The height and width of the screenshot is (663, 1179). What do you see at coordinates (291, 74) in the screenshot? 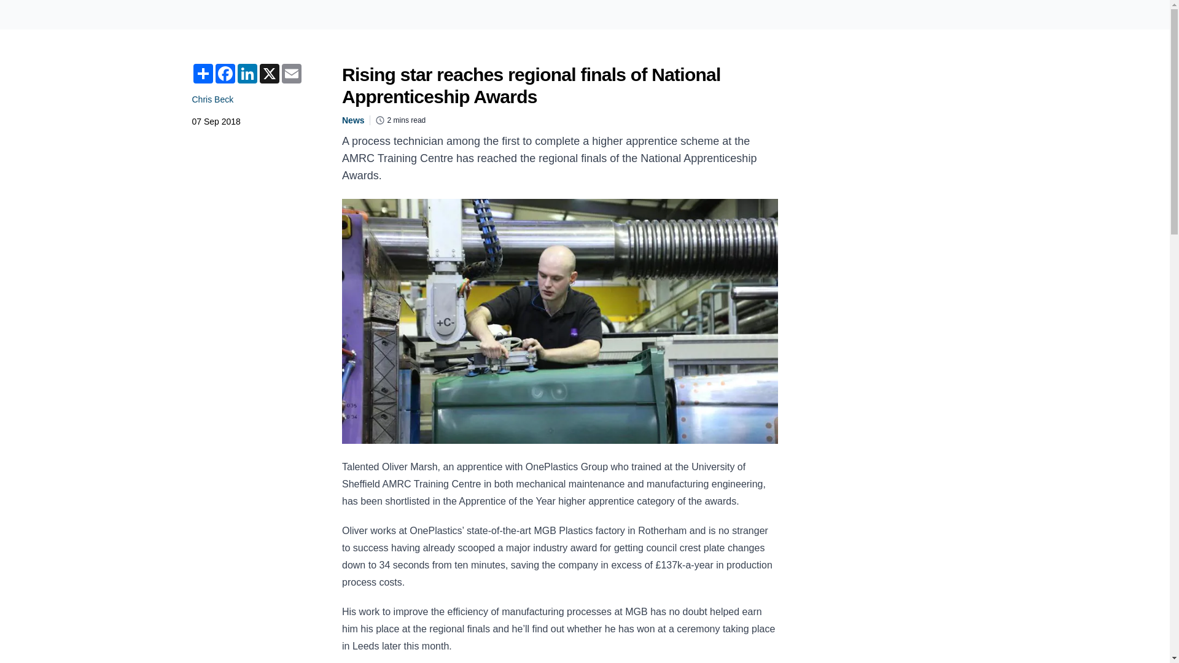
I see `Email` at bounding box center [291, 74].